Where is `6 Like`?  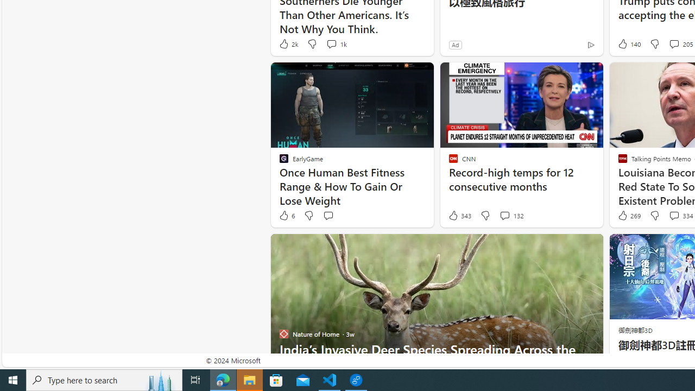
6 Like is located at coordinates (286, 216).